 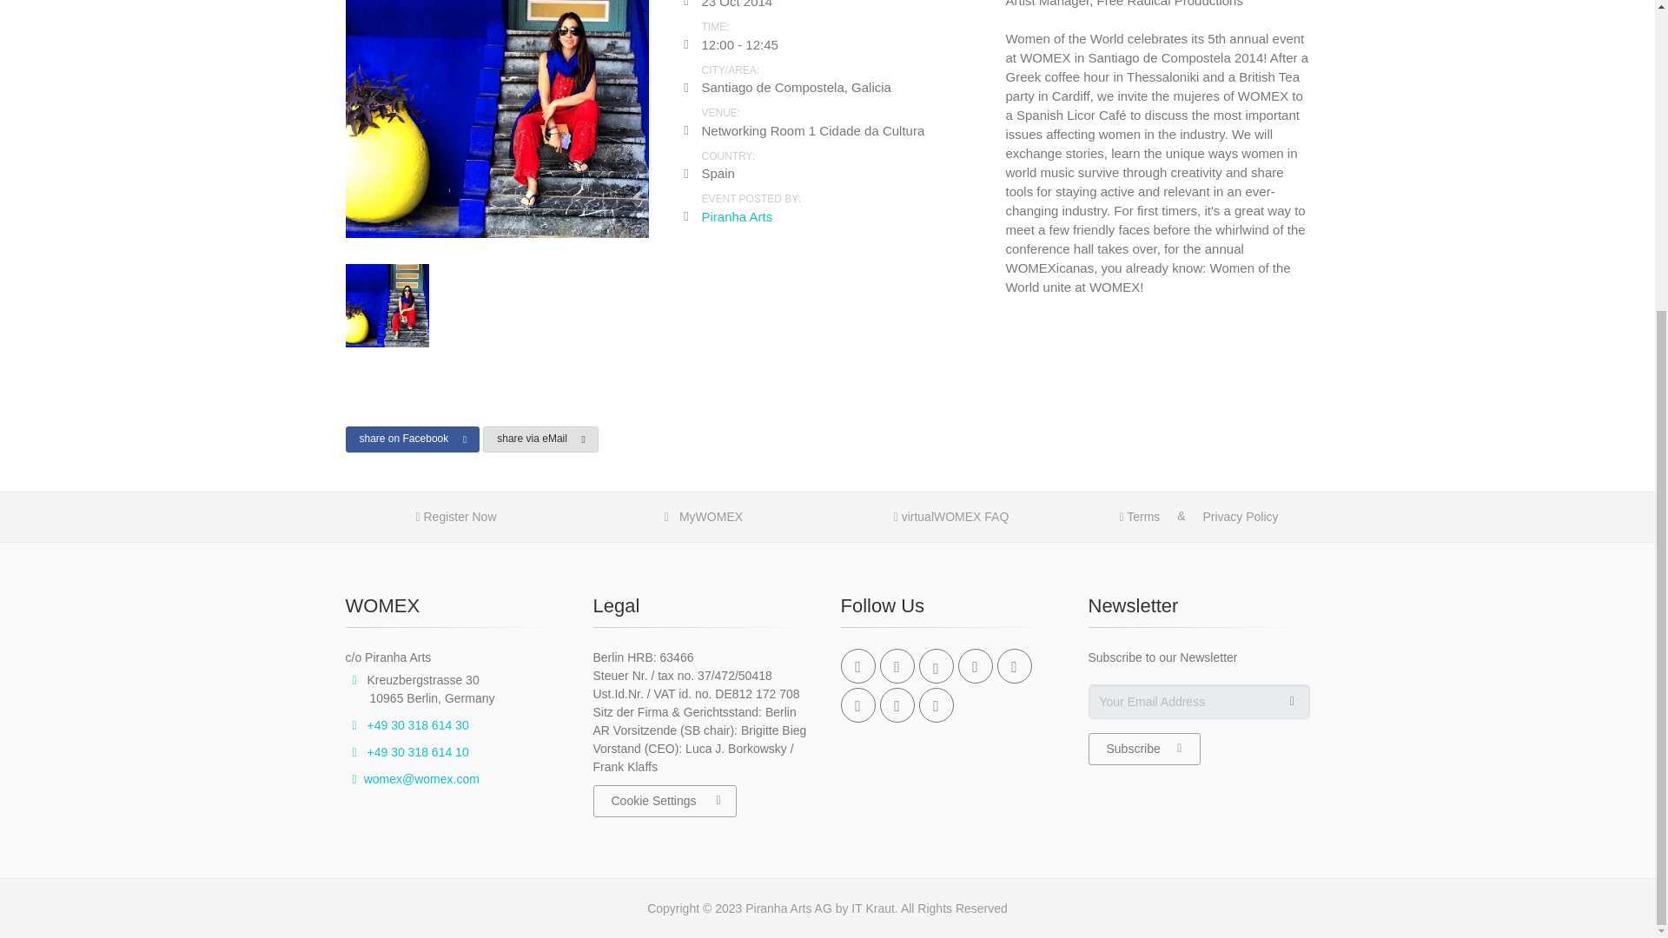 What do you see at coordinates (952, 517) in the screenshot?
I see `virtualWOMEX FAQ` at bounding box center [952, 517].